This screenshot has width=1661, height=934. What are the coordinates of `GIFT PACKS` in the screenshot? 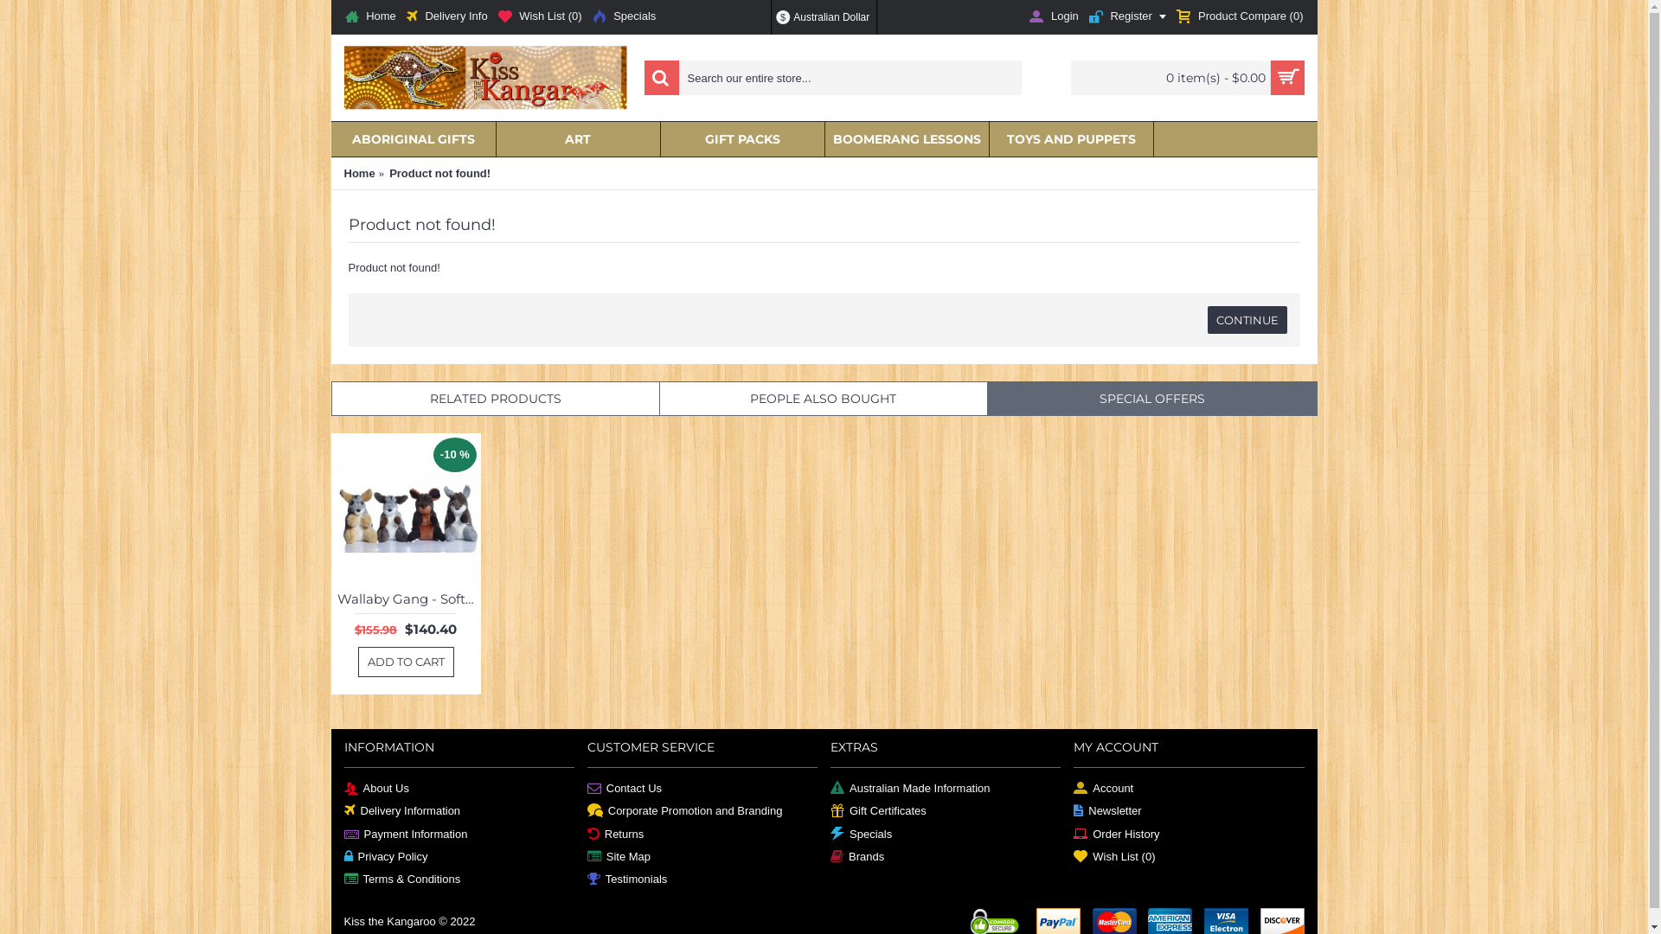 It's located at (742, 139).